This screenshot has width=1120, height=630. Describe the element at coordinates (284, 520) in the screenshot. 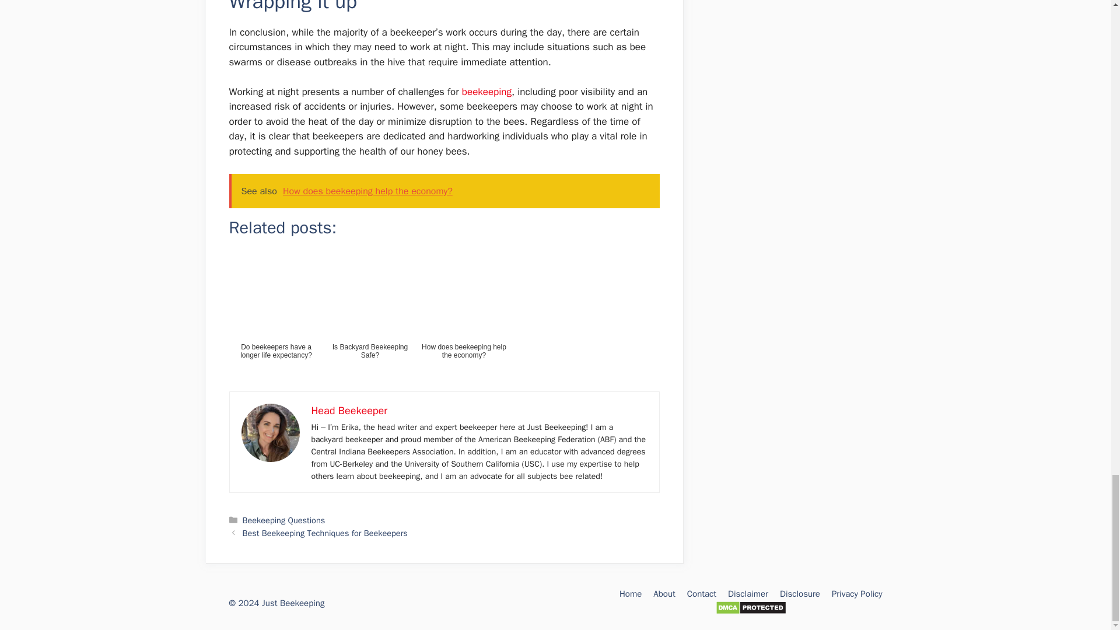

I see `Beekeeping Questions` at that location.